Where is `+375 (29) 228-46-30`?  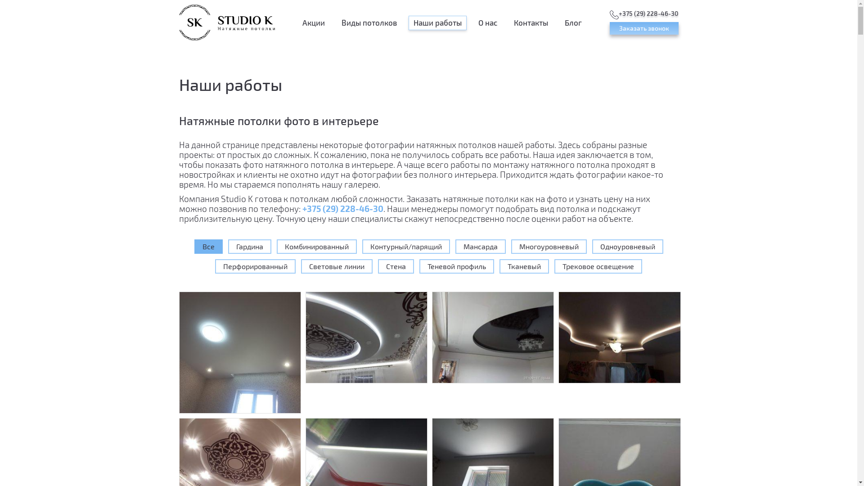
+375 (29) 228-46-30 is located at coordinates (343, 209).